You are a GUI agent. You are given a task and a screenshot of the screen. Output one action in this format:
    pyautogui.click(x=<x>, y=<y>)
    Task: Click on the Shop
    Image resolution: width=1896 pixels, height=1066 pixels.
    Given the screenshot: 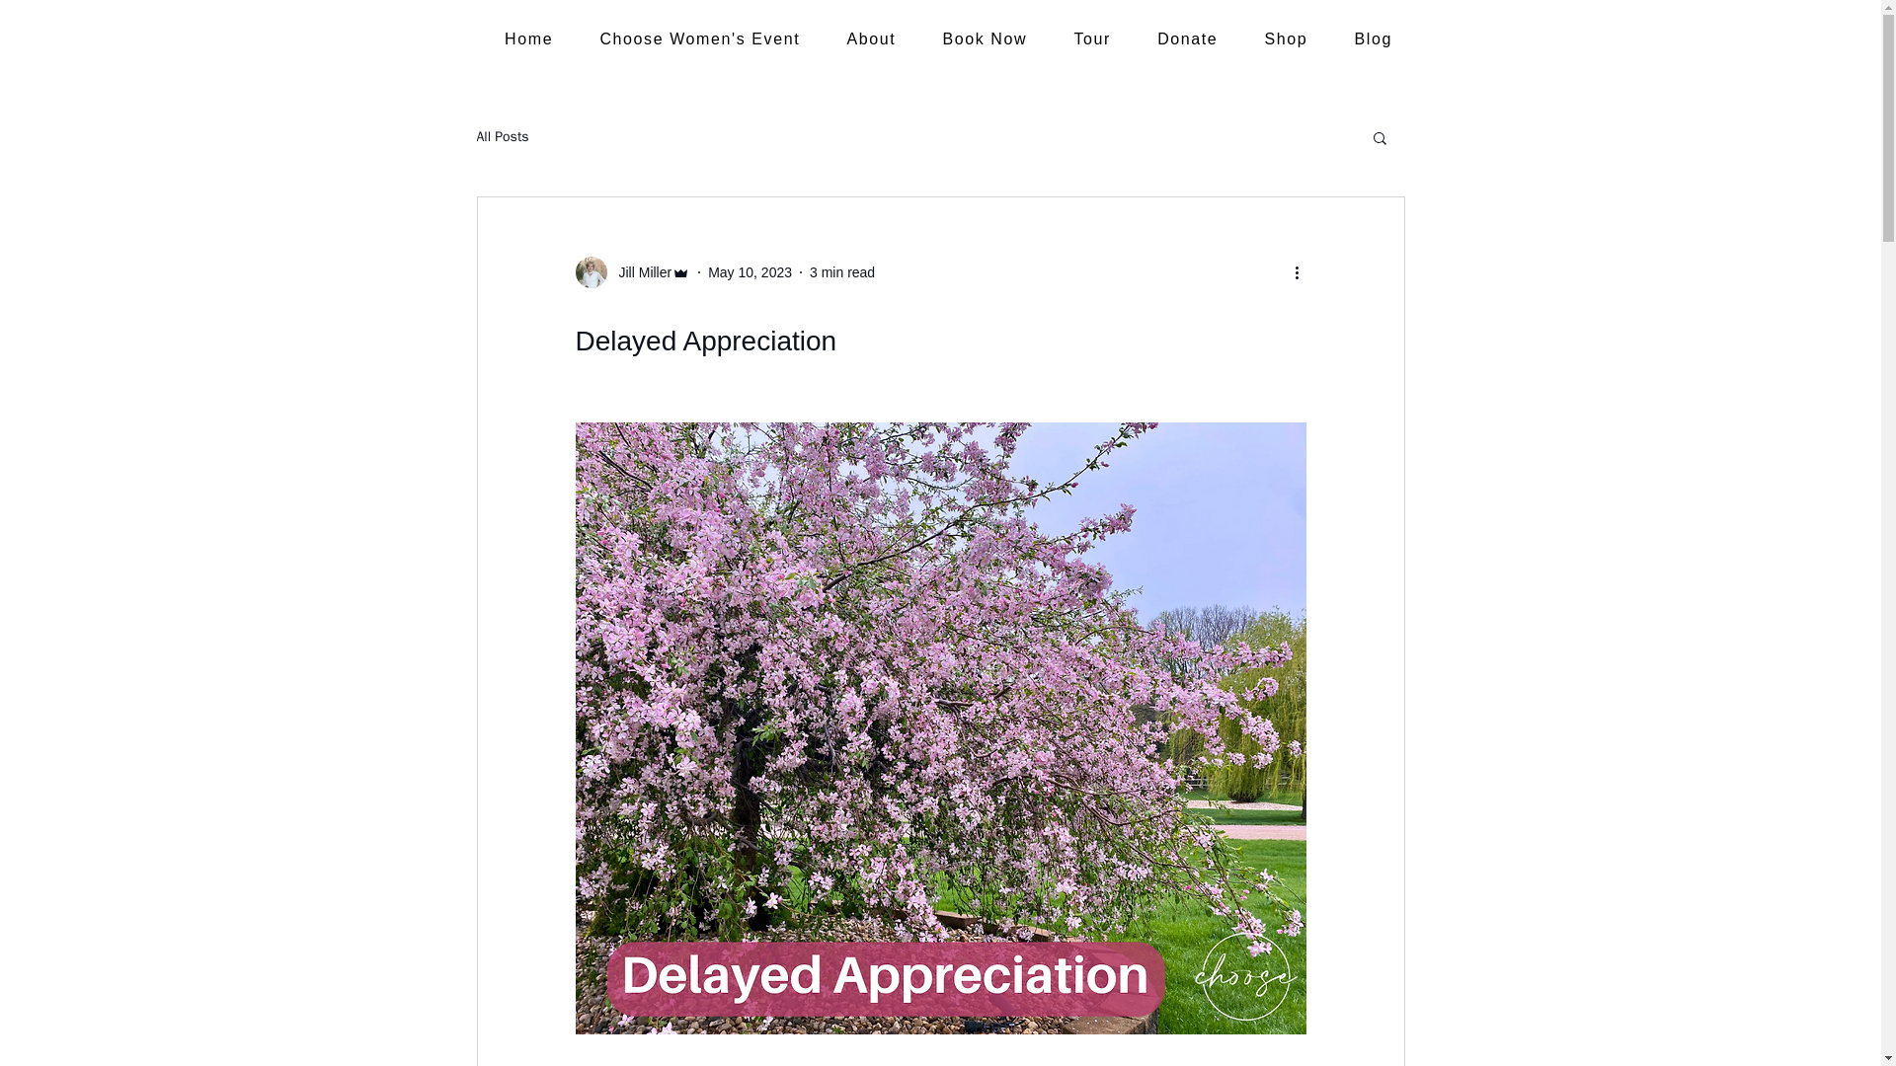 What is the action you would take?
    pyautogui.click(x=1286, y=39)
    